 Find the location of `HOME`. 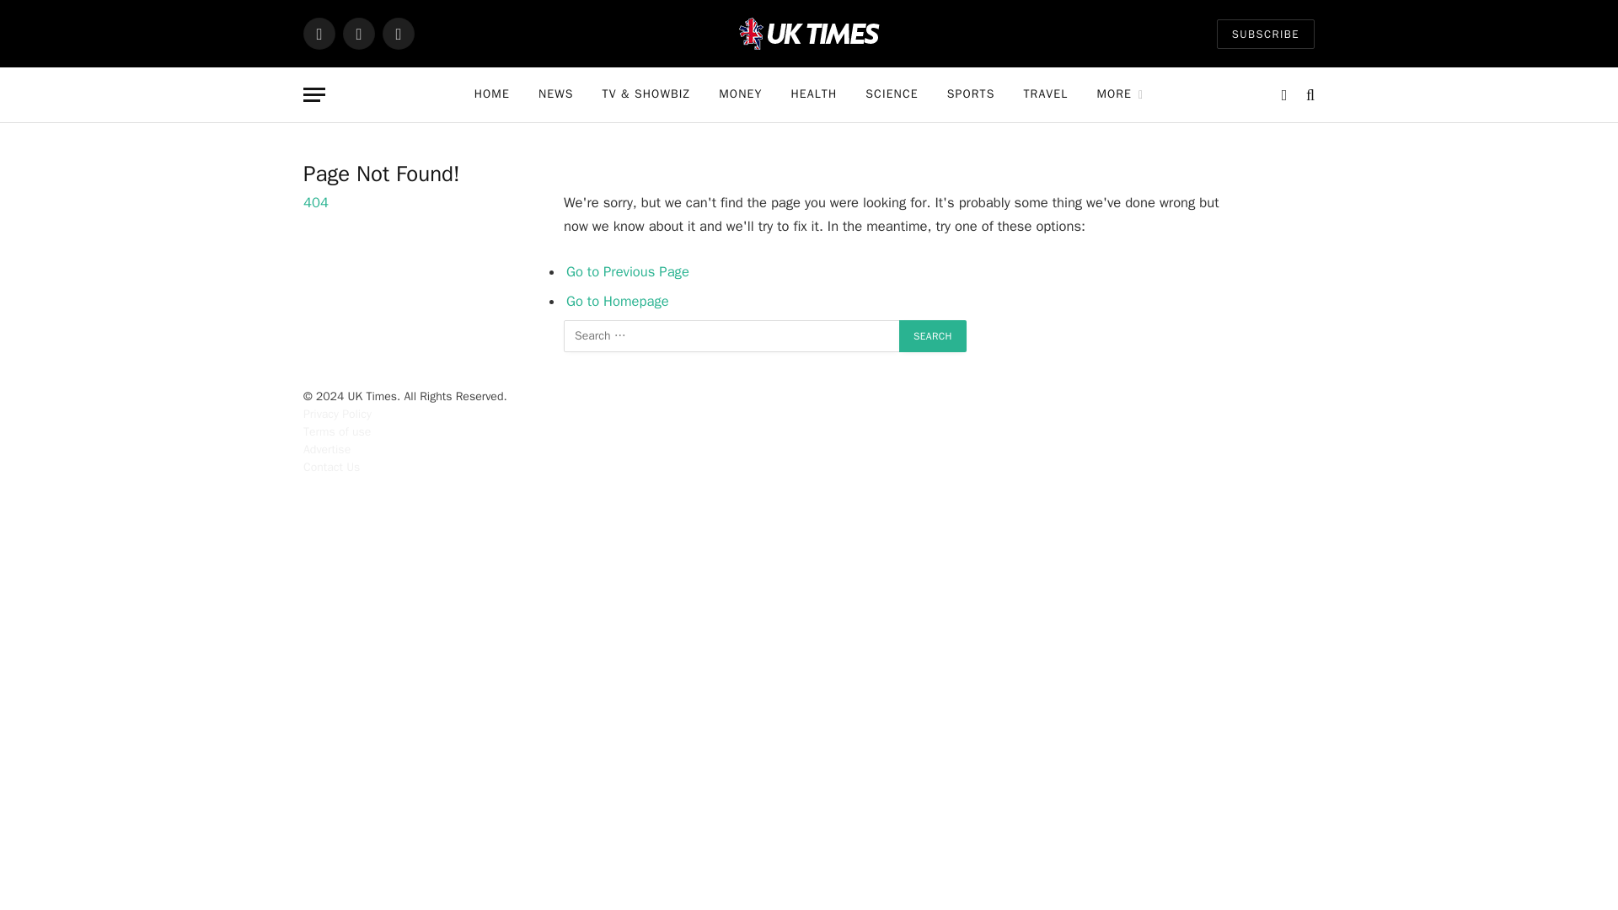

HOME is located at coordinates (492, 94).